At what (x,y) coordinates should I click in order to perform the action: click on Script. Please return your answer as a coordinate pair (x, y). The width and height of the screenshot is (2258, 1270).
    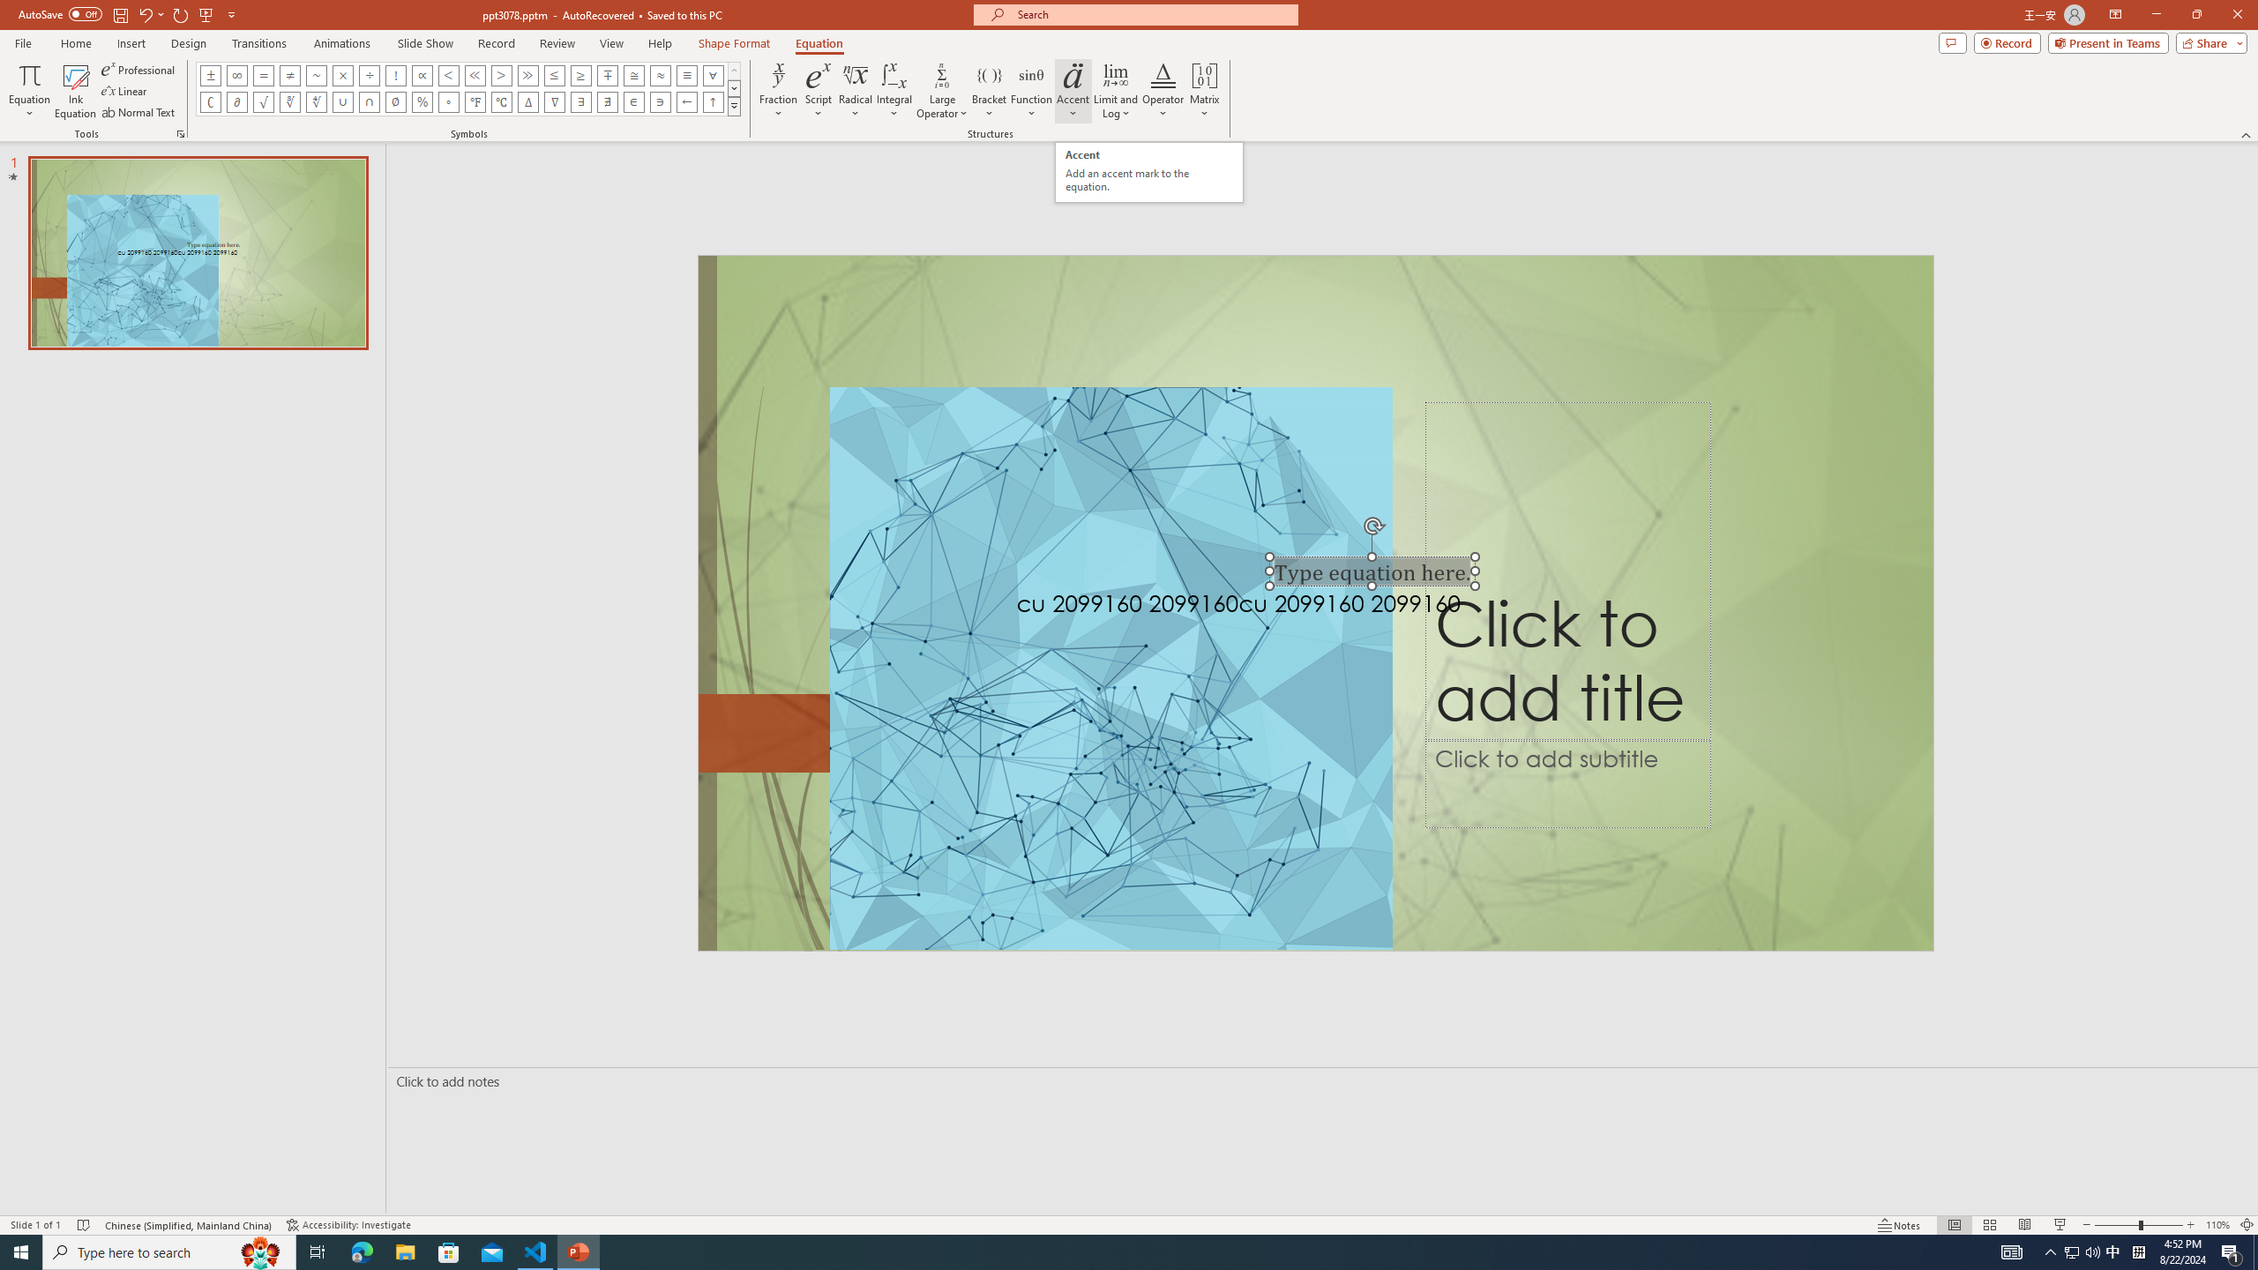
    Looking at the image, I should click on (819, 91).